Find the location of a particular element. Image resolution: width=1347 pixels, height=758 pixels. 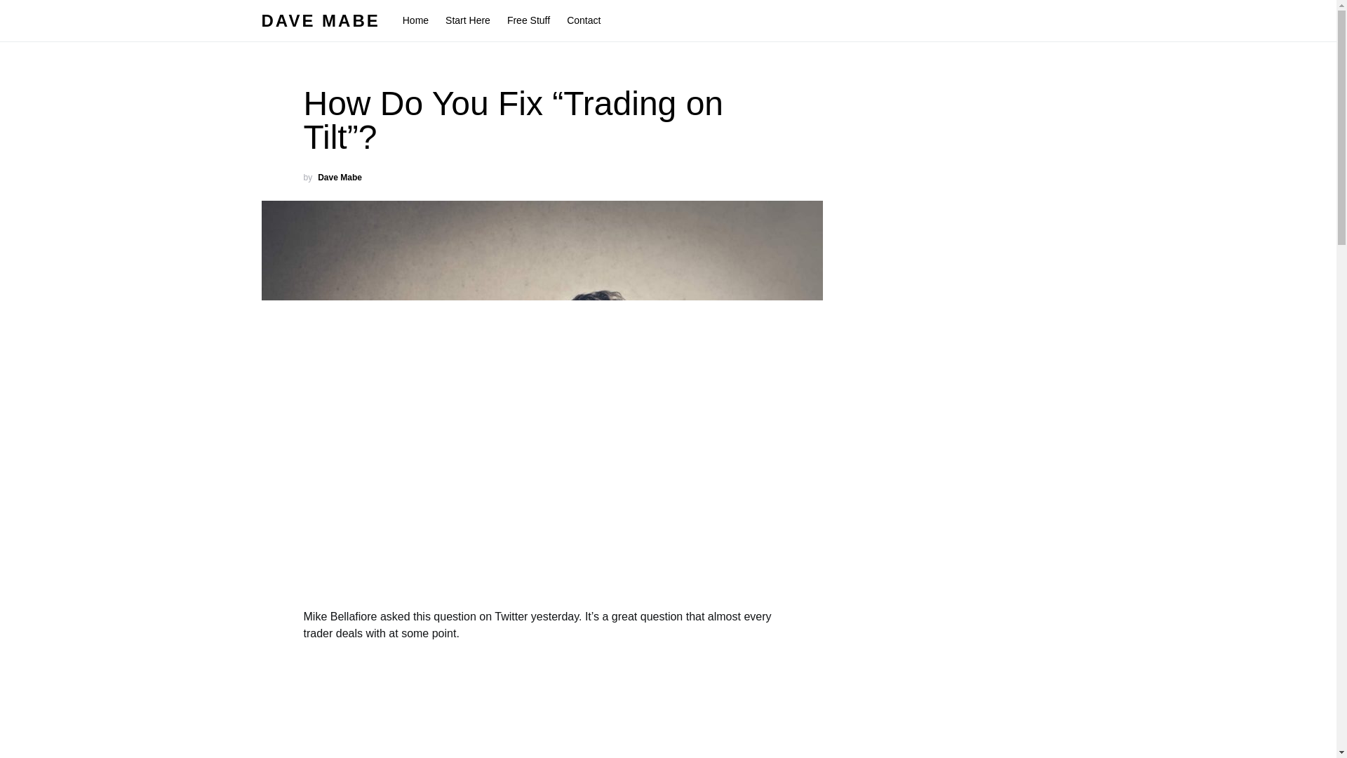

Free Stuff is located at coordinates (528, 21).